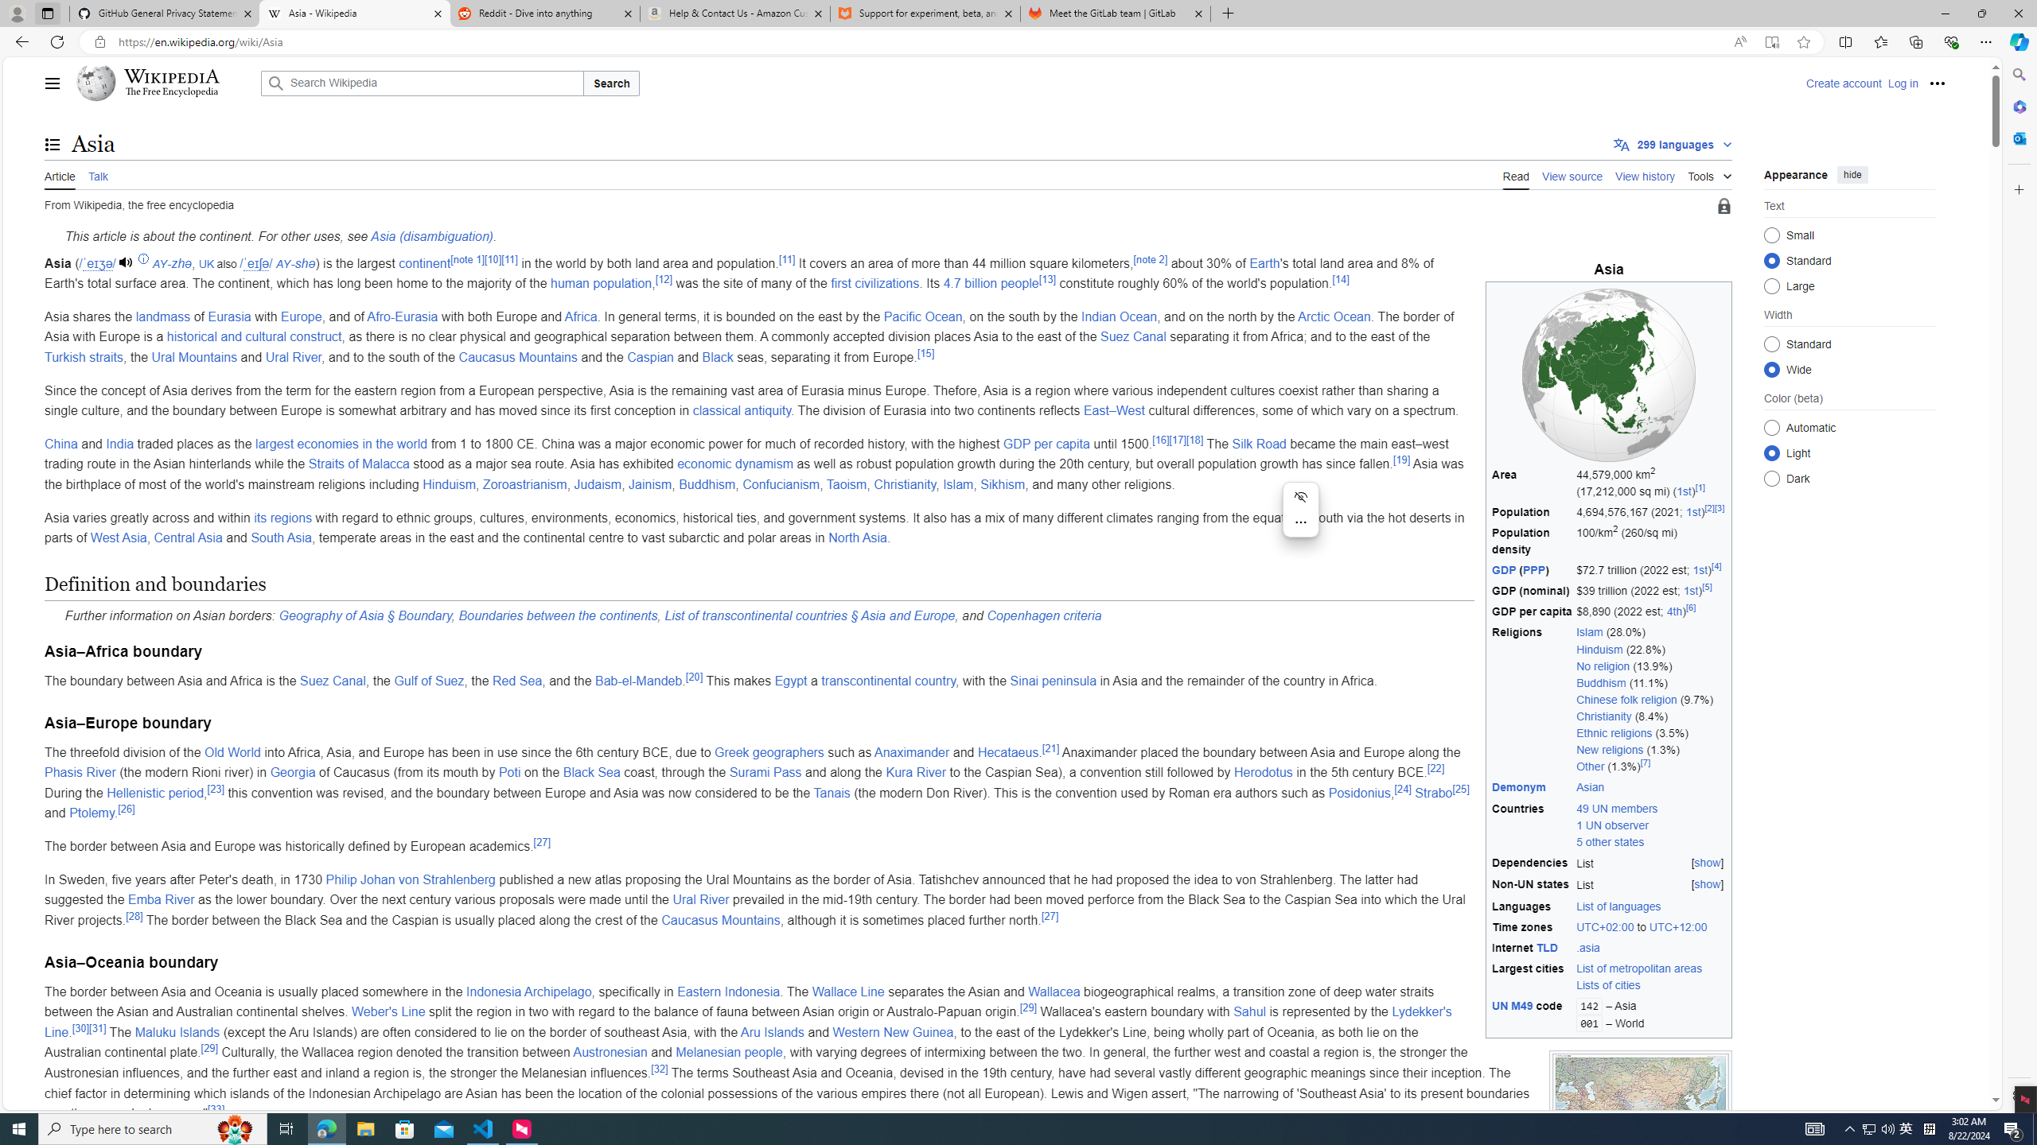 Image resolution: width=2037 pixels, height=1145 pixels. I want to click on Melanesian people, so click(729, 1053).